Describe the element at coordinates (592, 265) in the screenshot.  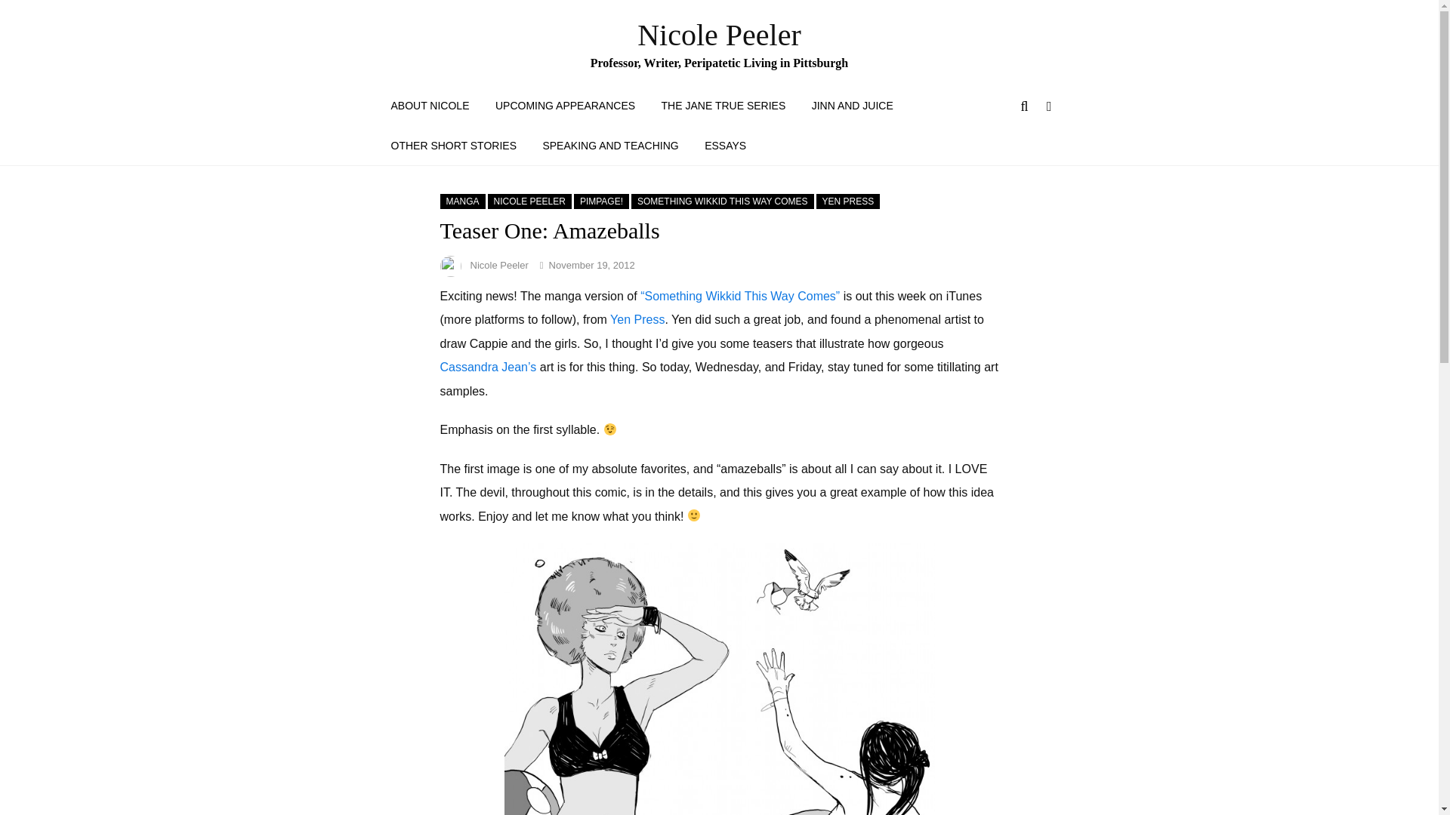
I see `November 19, 2012` at that location.